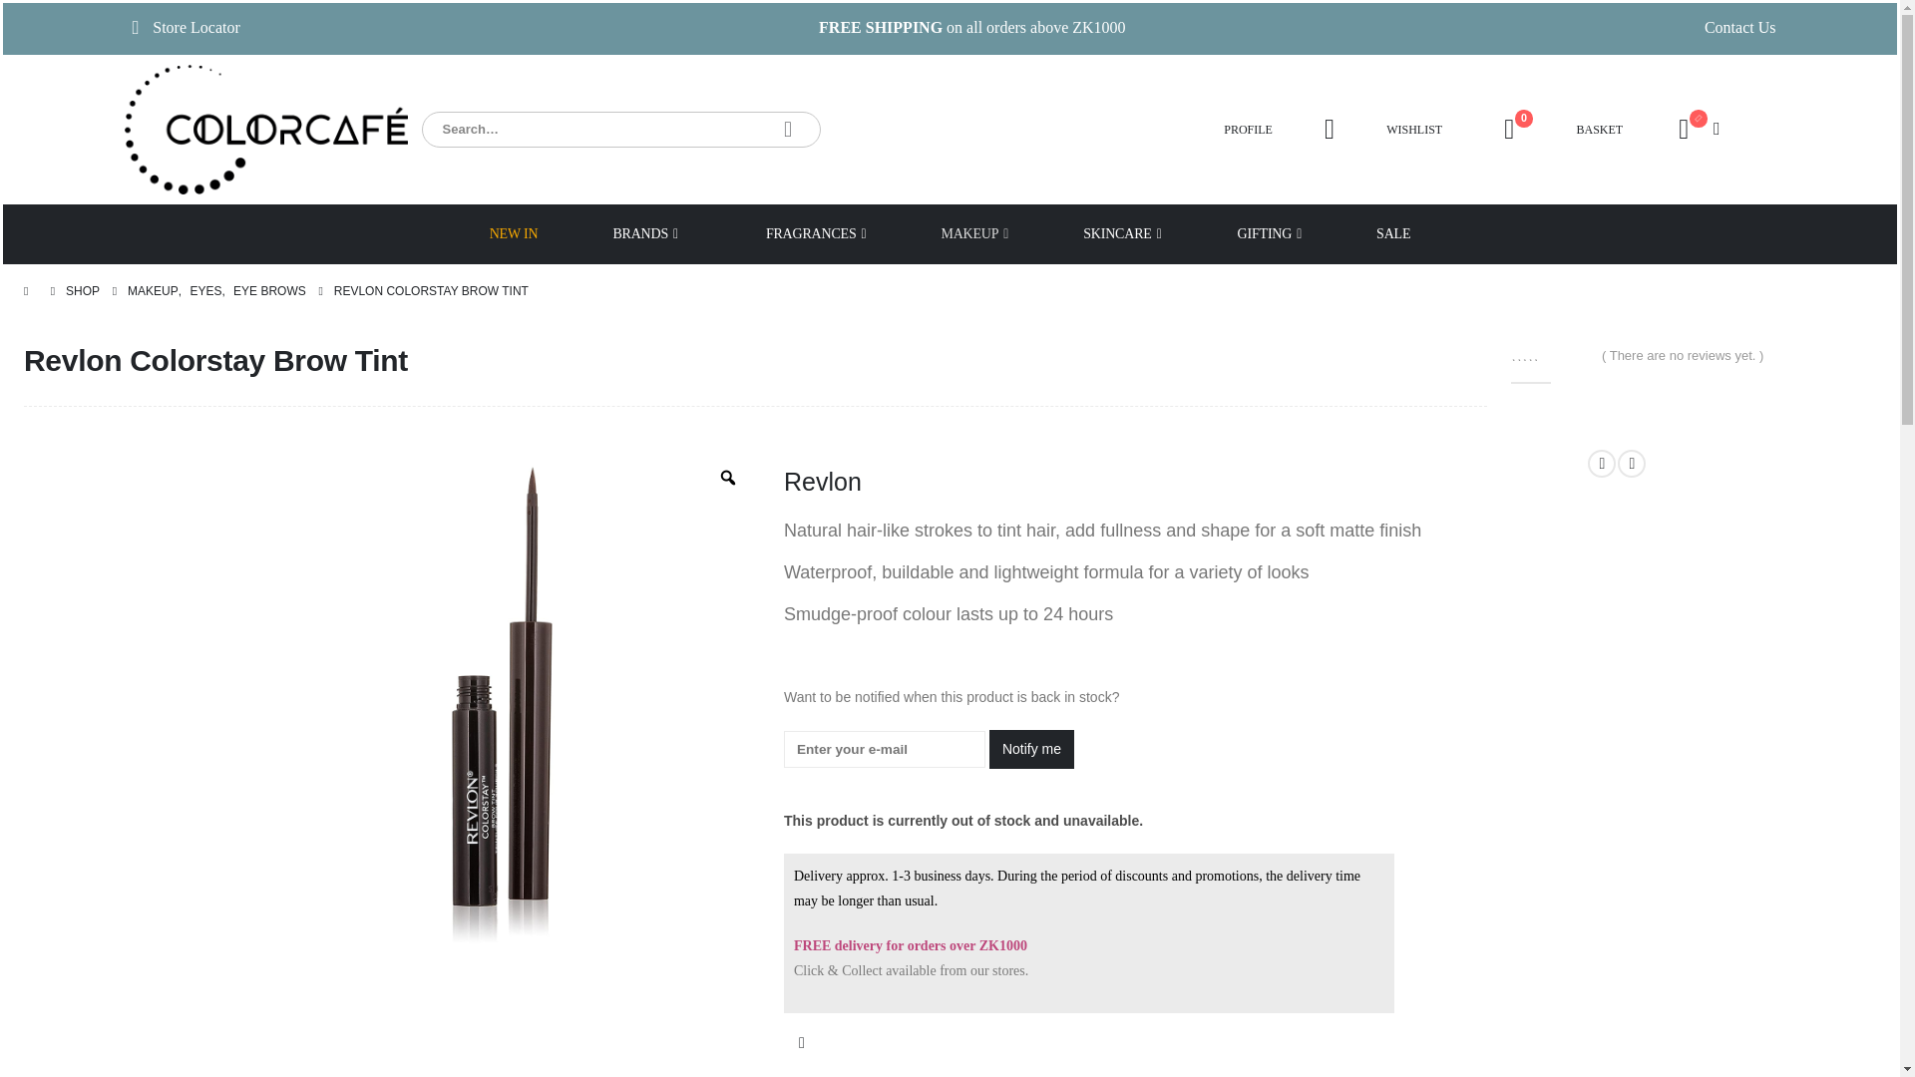 Image resolution: width=1915 pixels, height=1077 pixels. Describe the element at coordinates (1739, 27) in the screenshot. I see `Contact Us` at that location.